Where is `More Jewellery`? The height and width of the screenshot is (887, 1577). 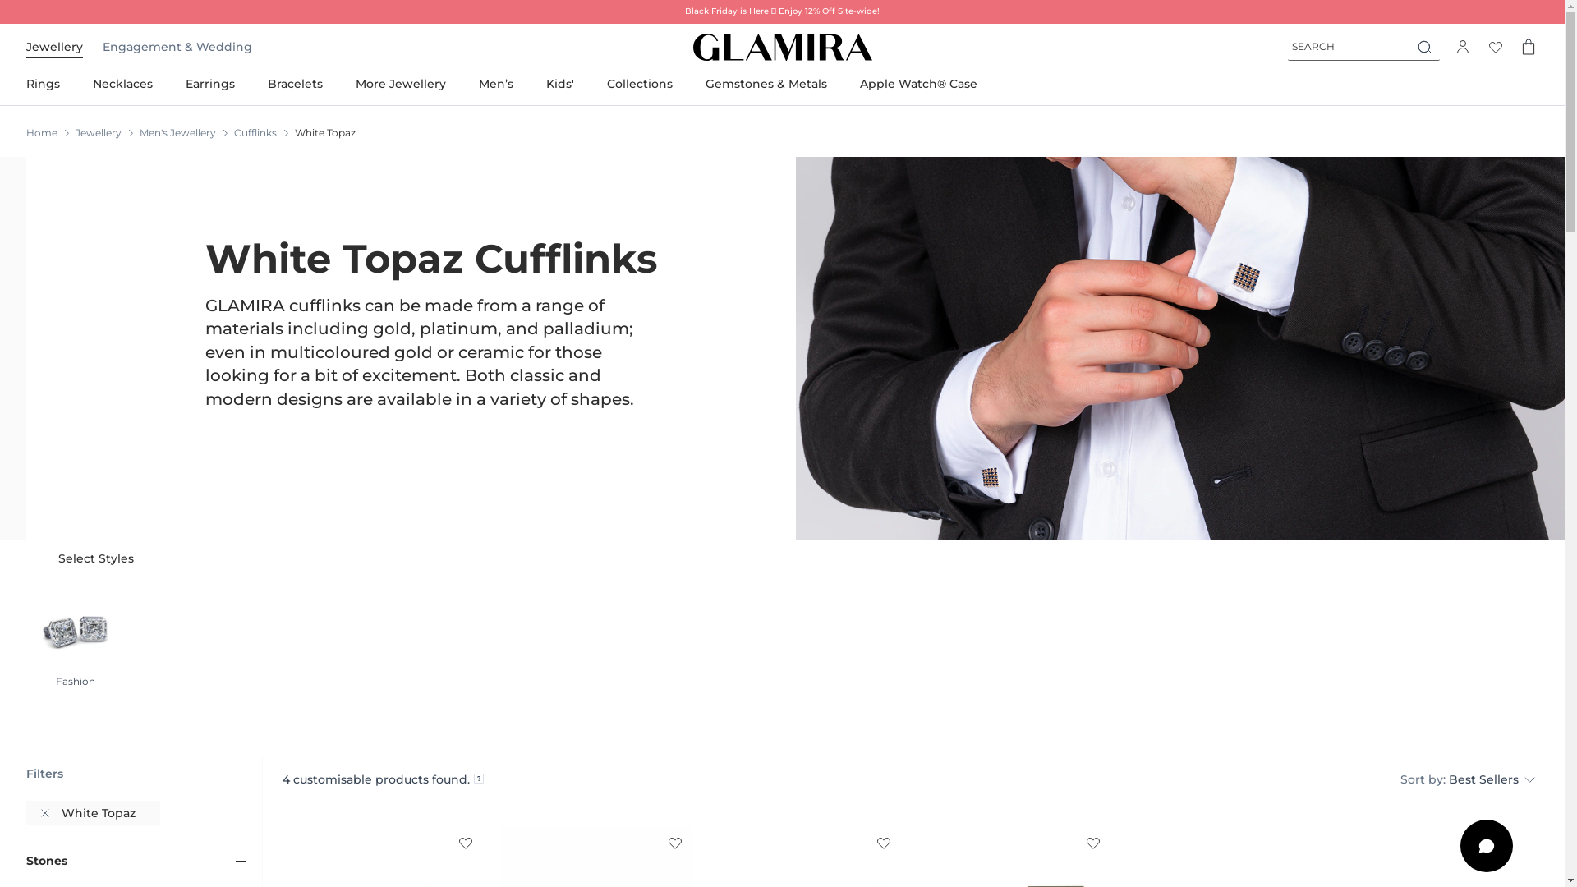 More Jewellery is located at coordinates (401, 84).